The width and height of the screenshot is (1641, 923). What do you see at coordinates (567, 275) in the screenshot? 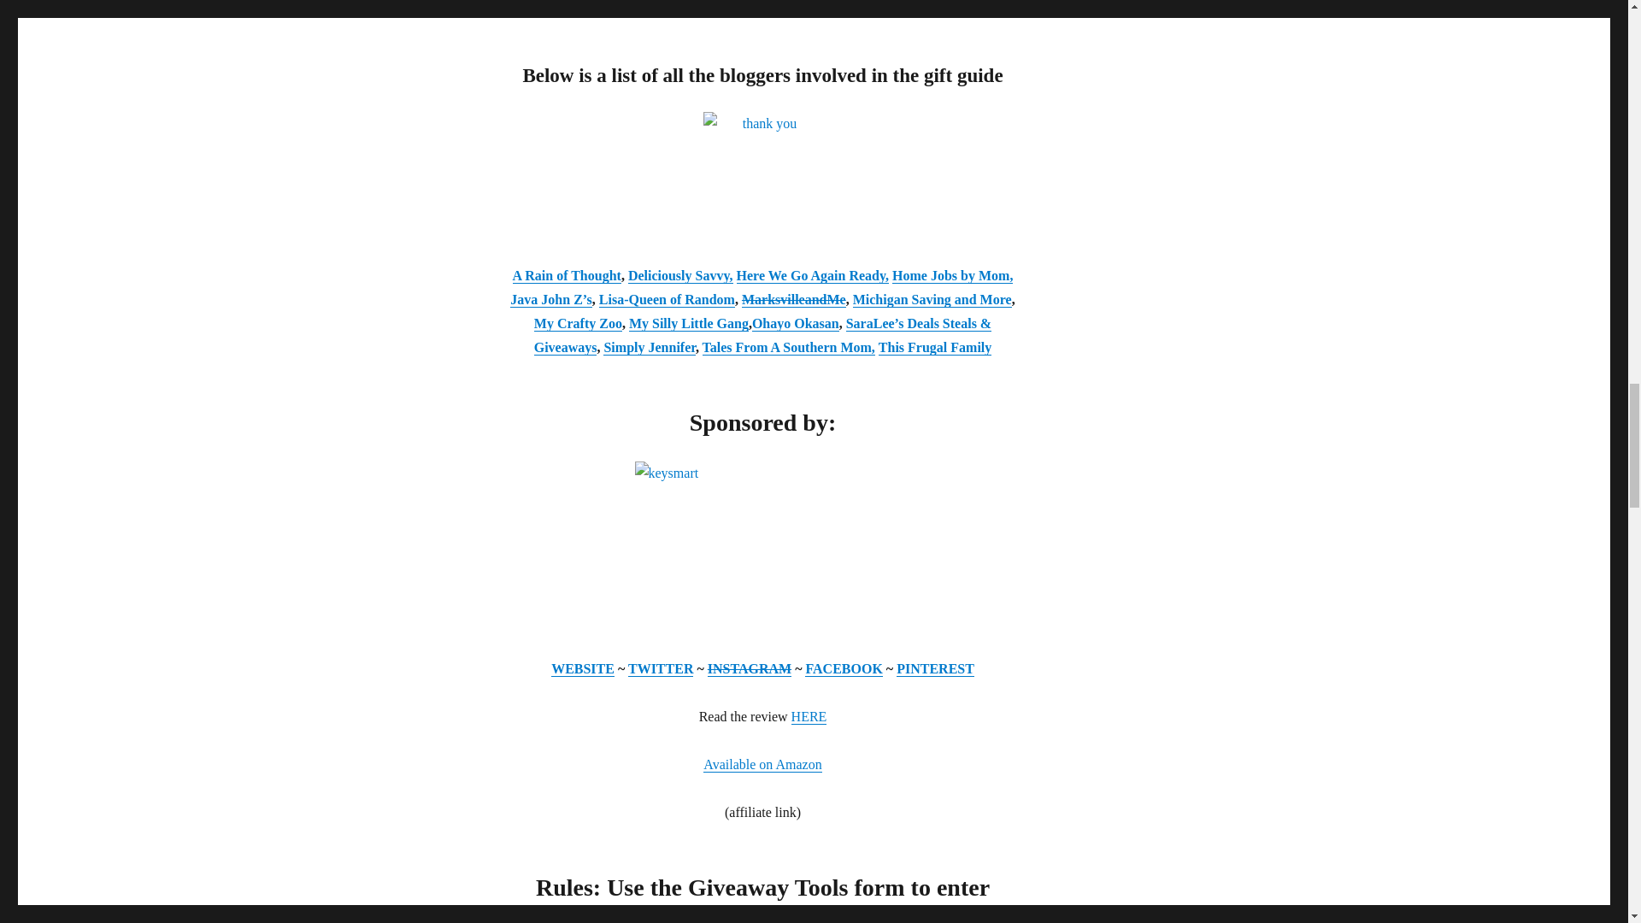
I see `A Rain of Thought` at bounding box center [567, 275].